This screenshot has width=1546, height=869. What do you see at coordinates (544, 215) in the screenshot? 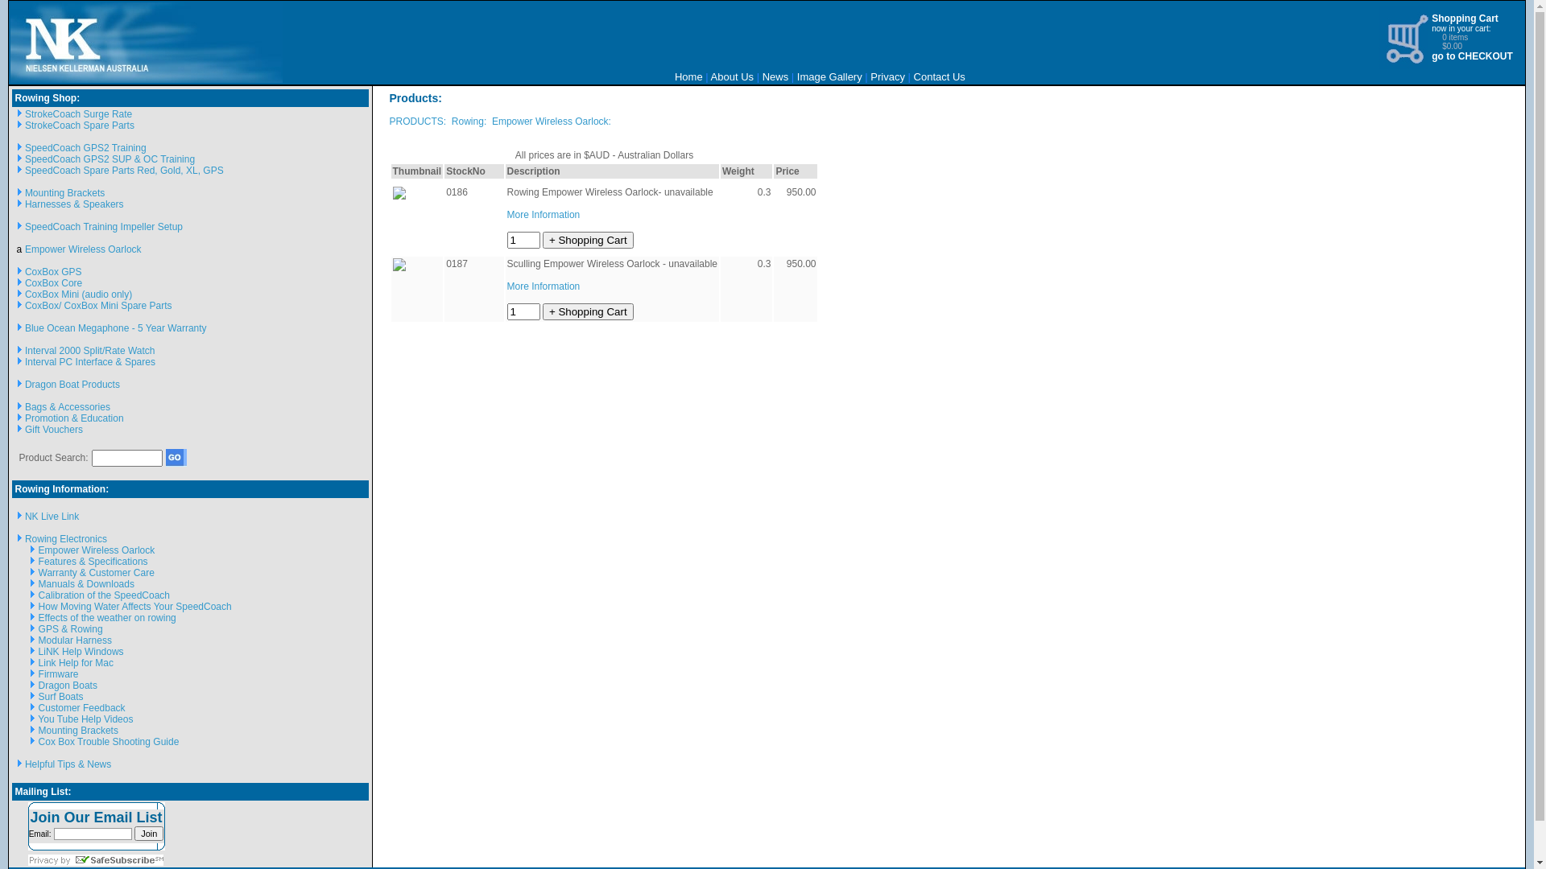
I see `More Information` at bounding box center [544, 215].